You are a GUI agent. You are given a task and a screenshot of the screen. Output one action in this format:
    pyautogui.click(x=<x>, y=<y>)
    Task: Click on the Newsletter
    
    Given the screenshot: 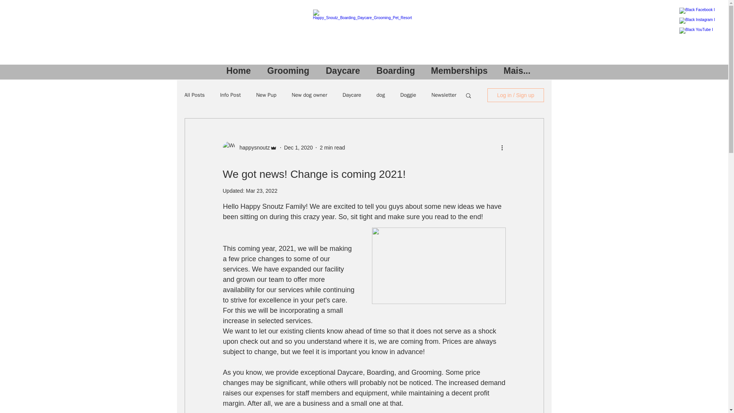 What is the action you would take?
    pyautogui.click(x=444, y=95)
    